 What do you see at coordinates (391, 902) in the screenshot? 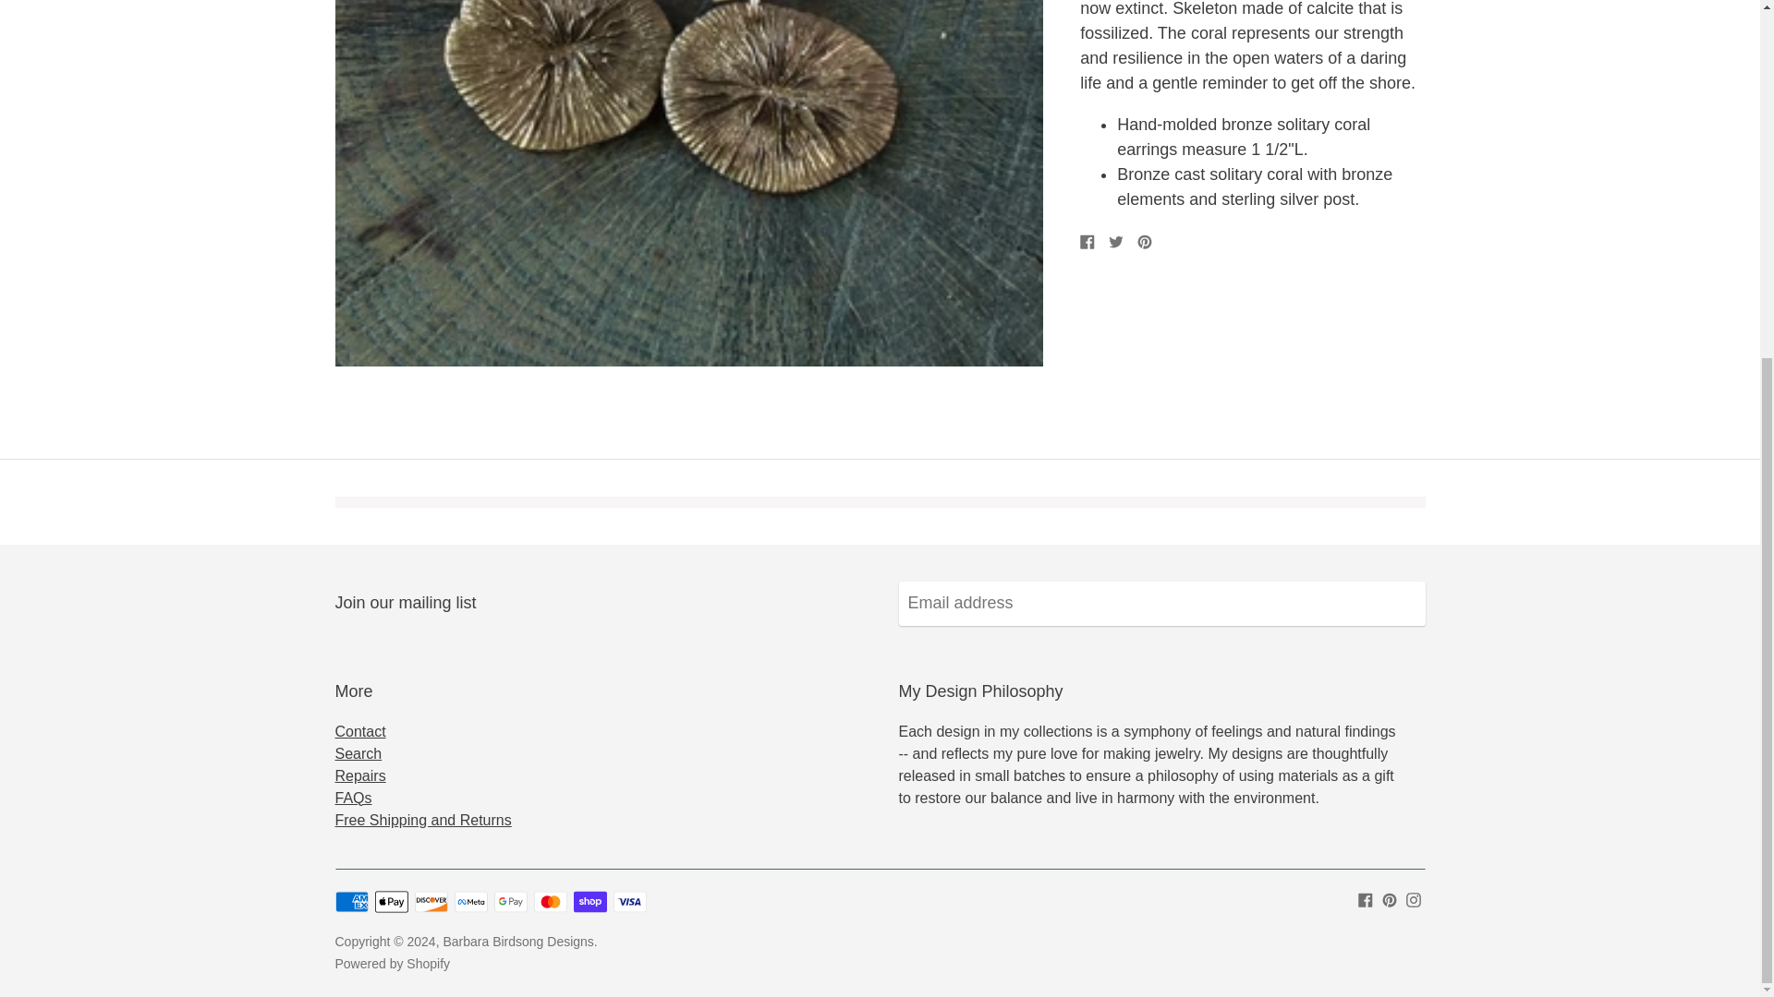
I see `Apple Pay` at bounding box center [391, 902].